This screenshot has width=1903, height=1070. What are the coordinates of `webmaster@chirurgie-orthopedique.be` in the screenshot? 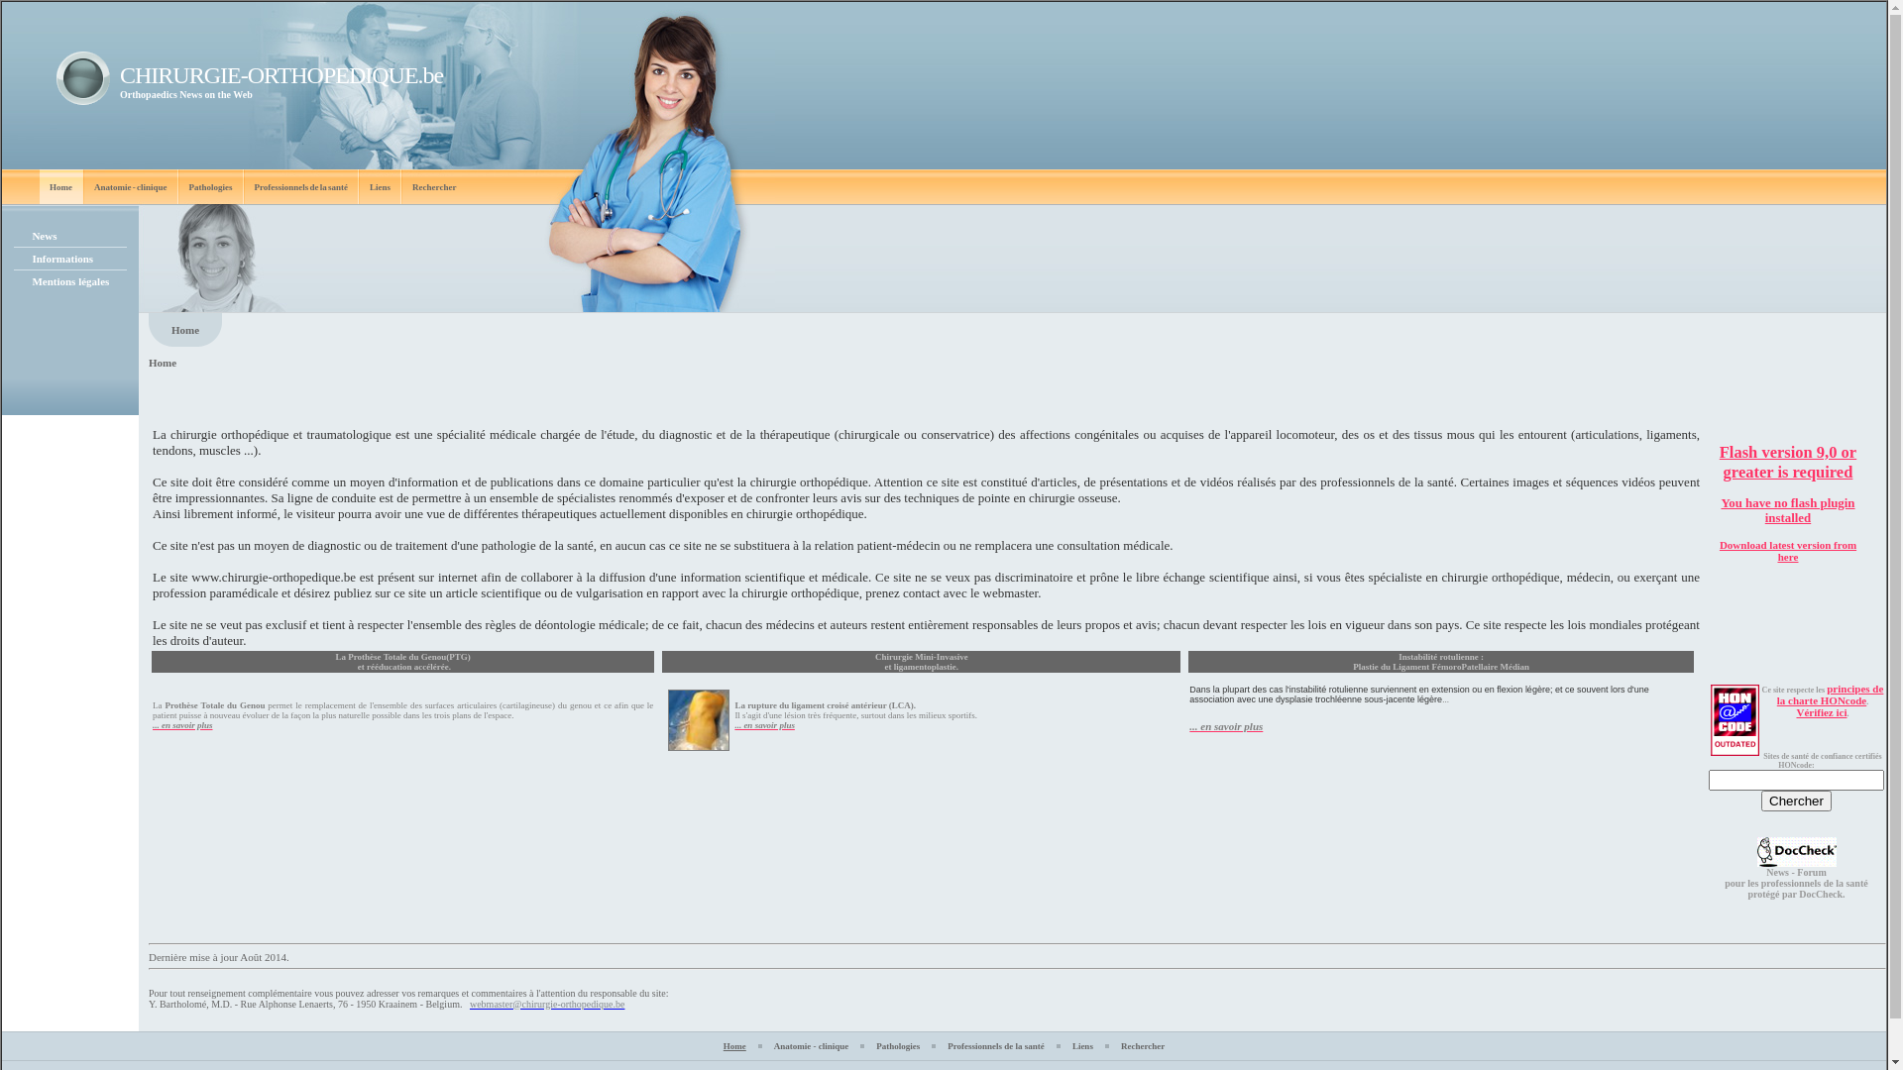 It's located at (547, 1003).